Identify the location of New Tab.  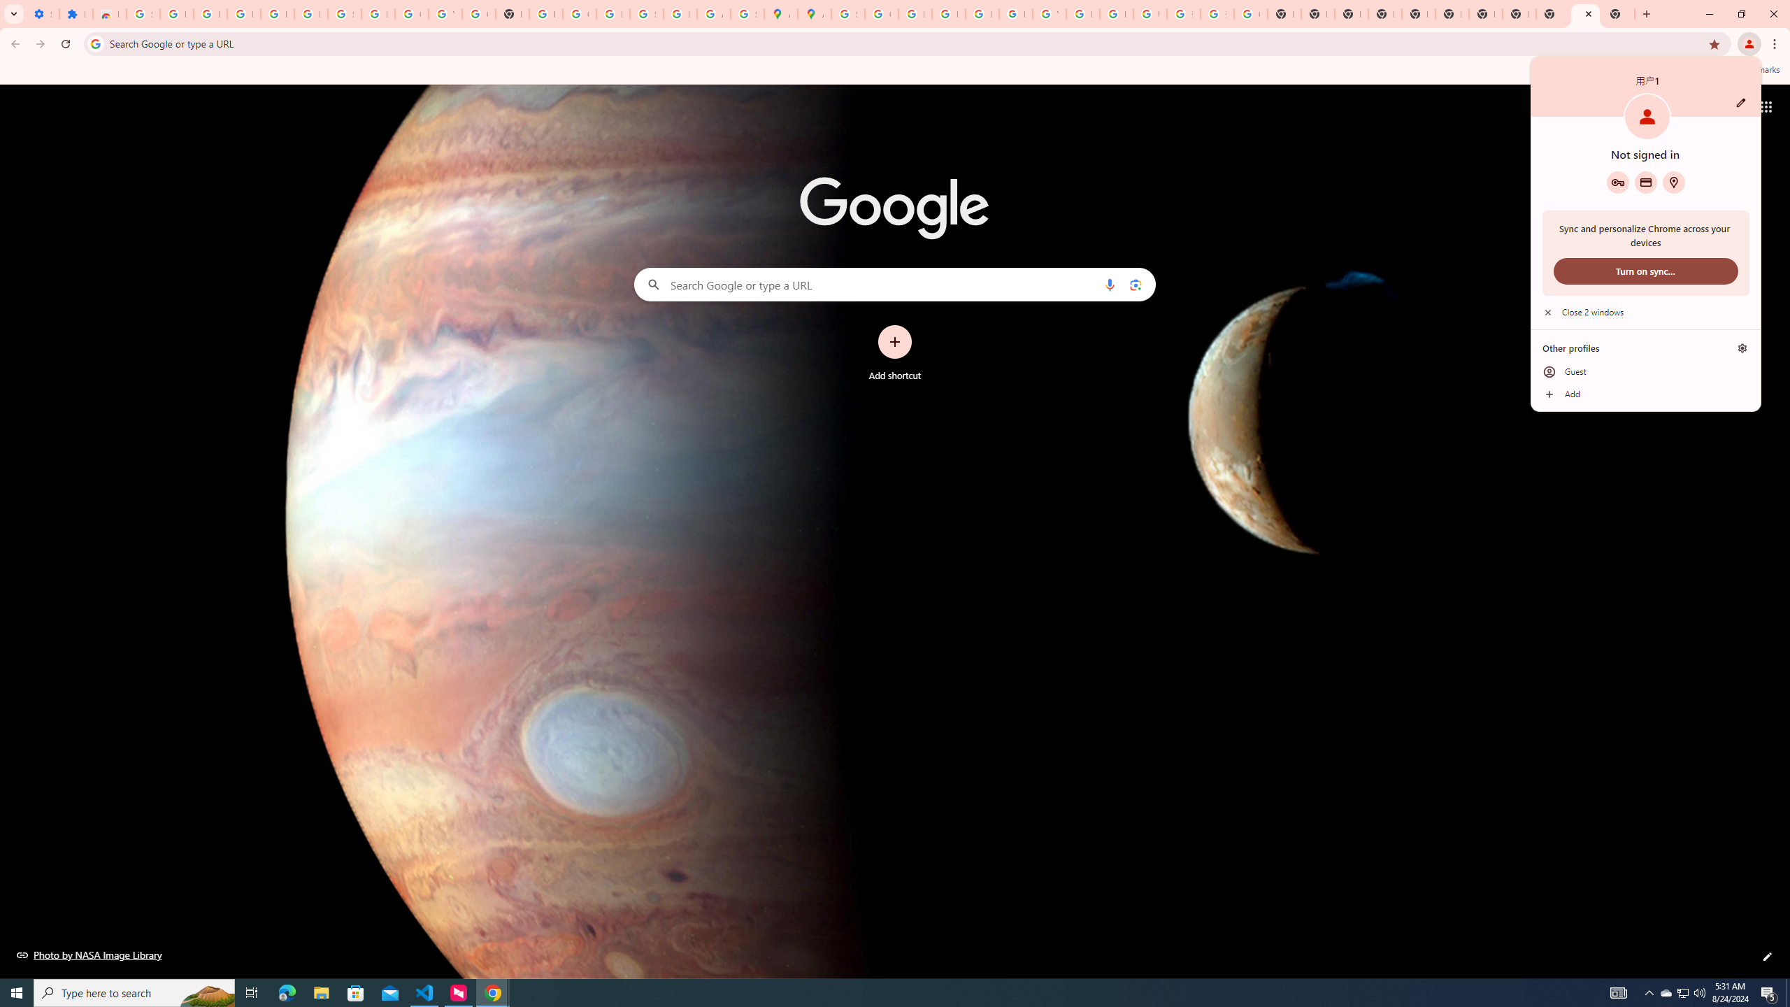
(1385, 14).